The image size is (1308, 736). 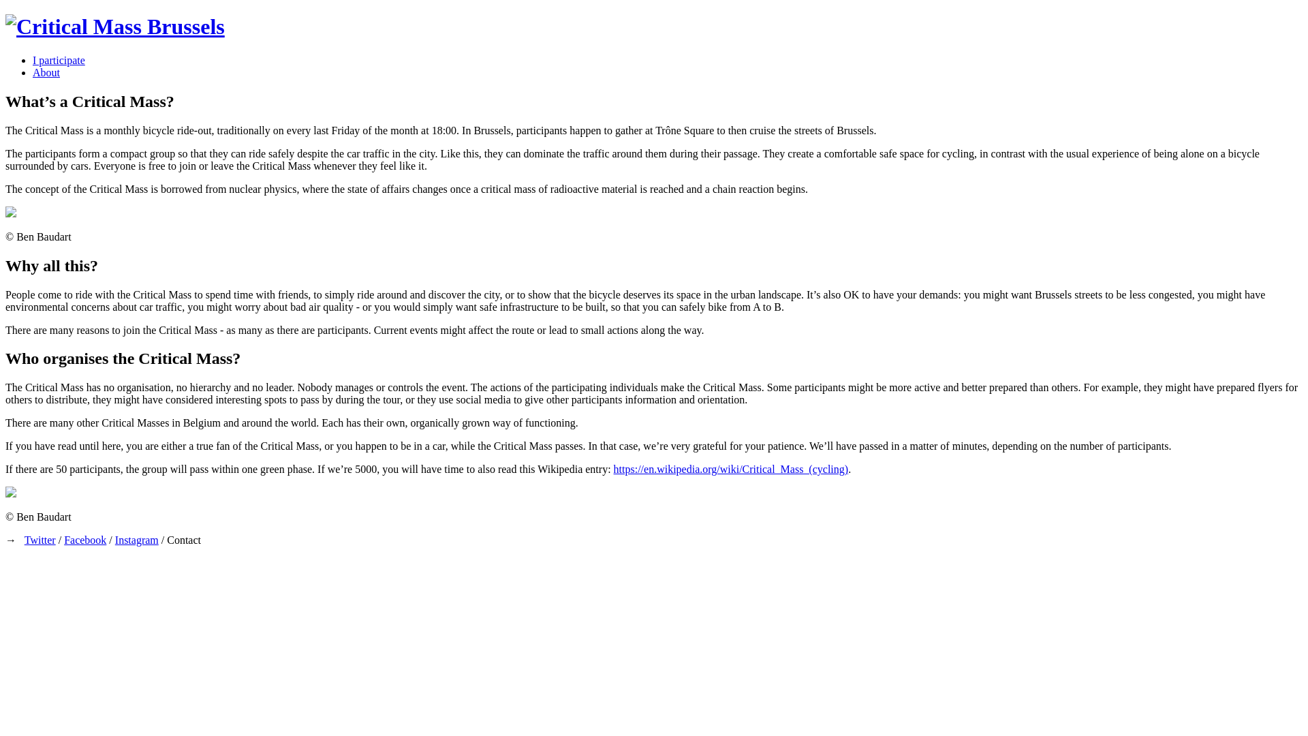 What do you see at coordinates (137, 540) in the screenshot?
I see `Instagram` at bounding box center [137, 540].